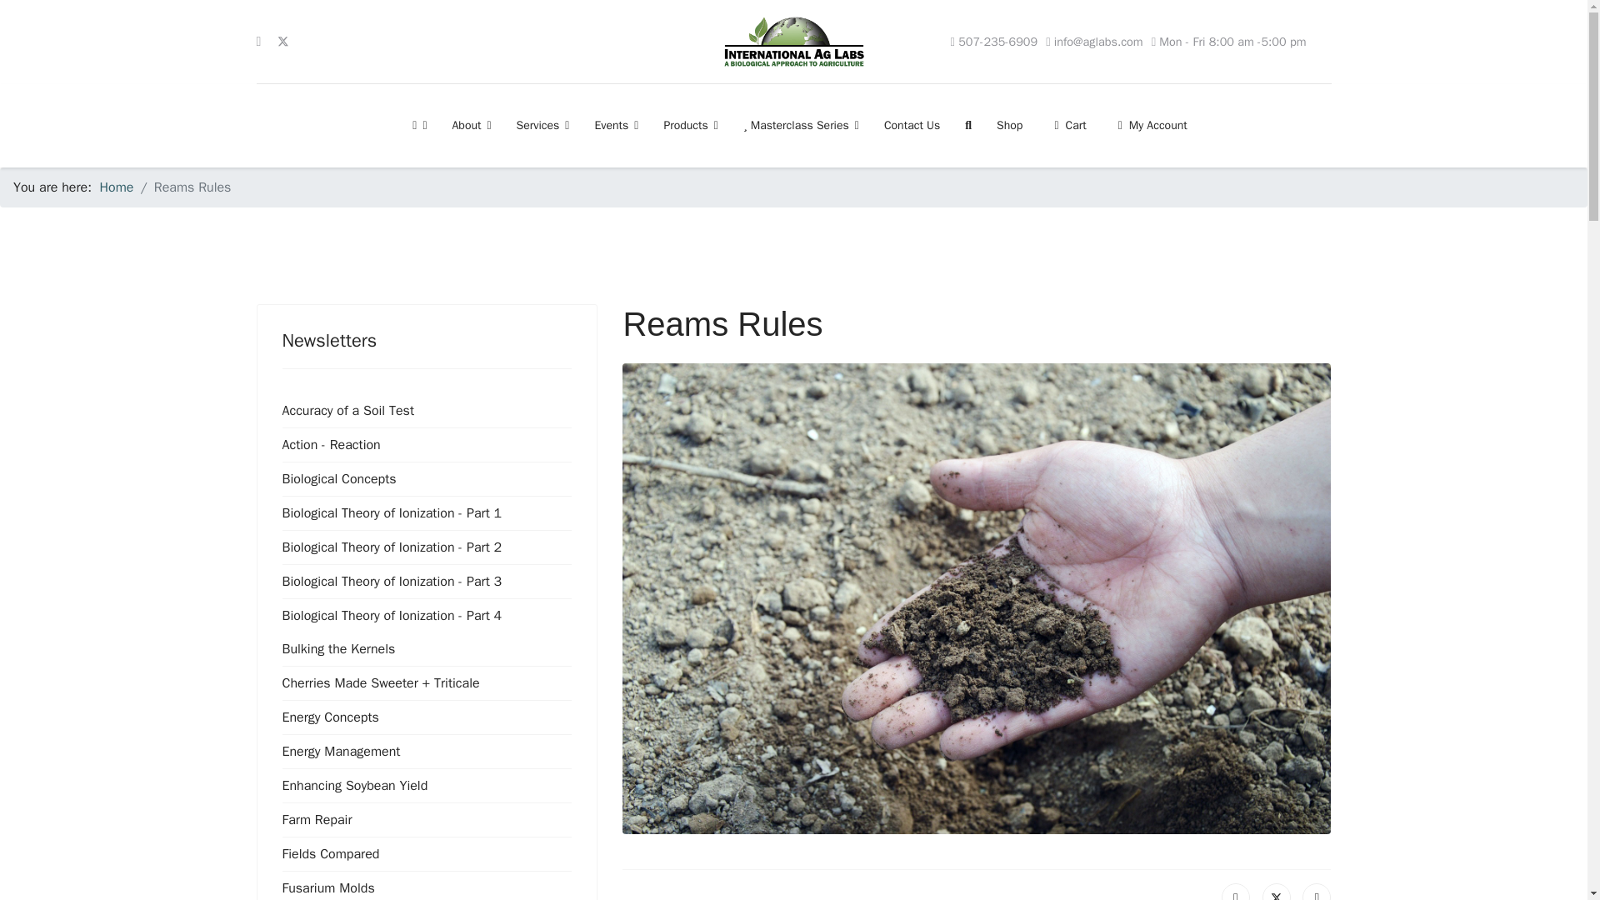 This screenshot has width=1600, height=900. I want to click on Twitter, so click(1277, 892).